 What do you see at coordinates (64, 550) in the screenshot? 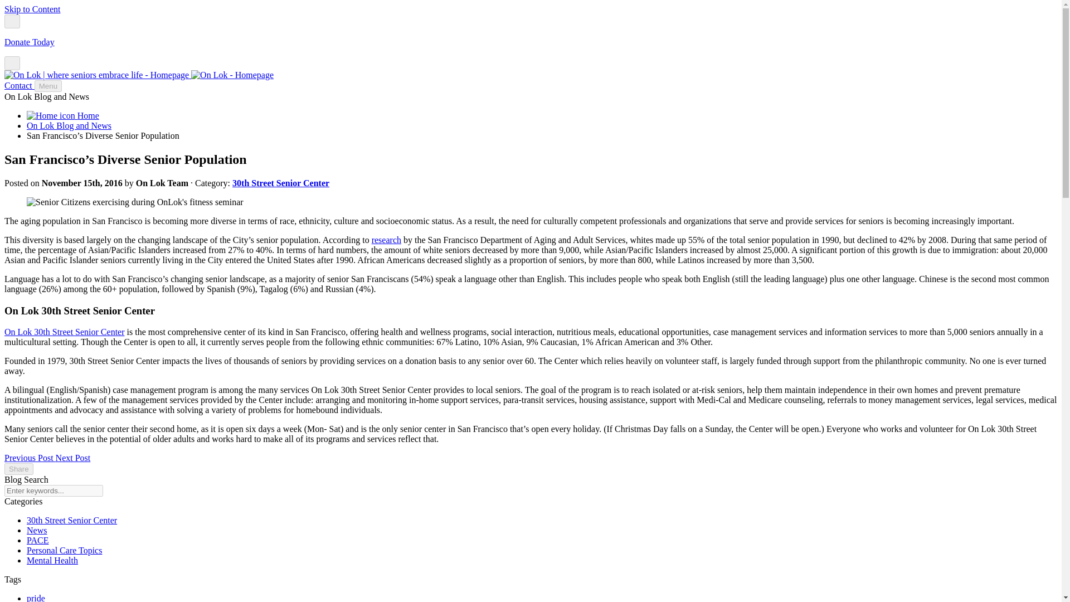
I see `Personal Care Topics` at bounding box center [64, 550].